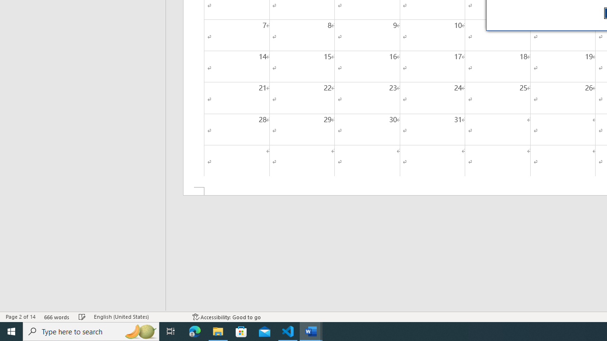 The height and width of the screenshot is (341, 607). I want to click on Task View, so click(171, 332).